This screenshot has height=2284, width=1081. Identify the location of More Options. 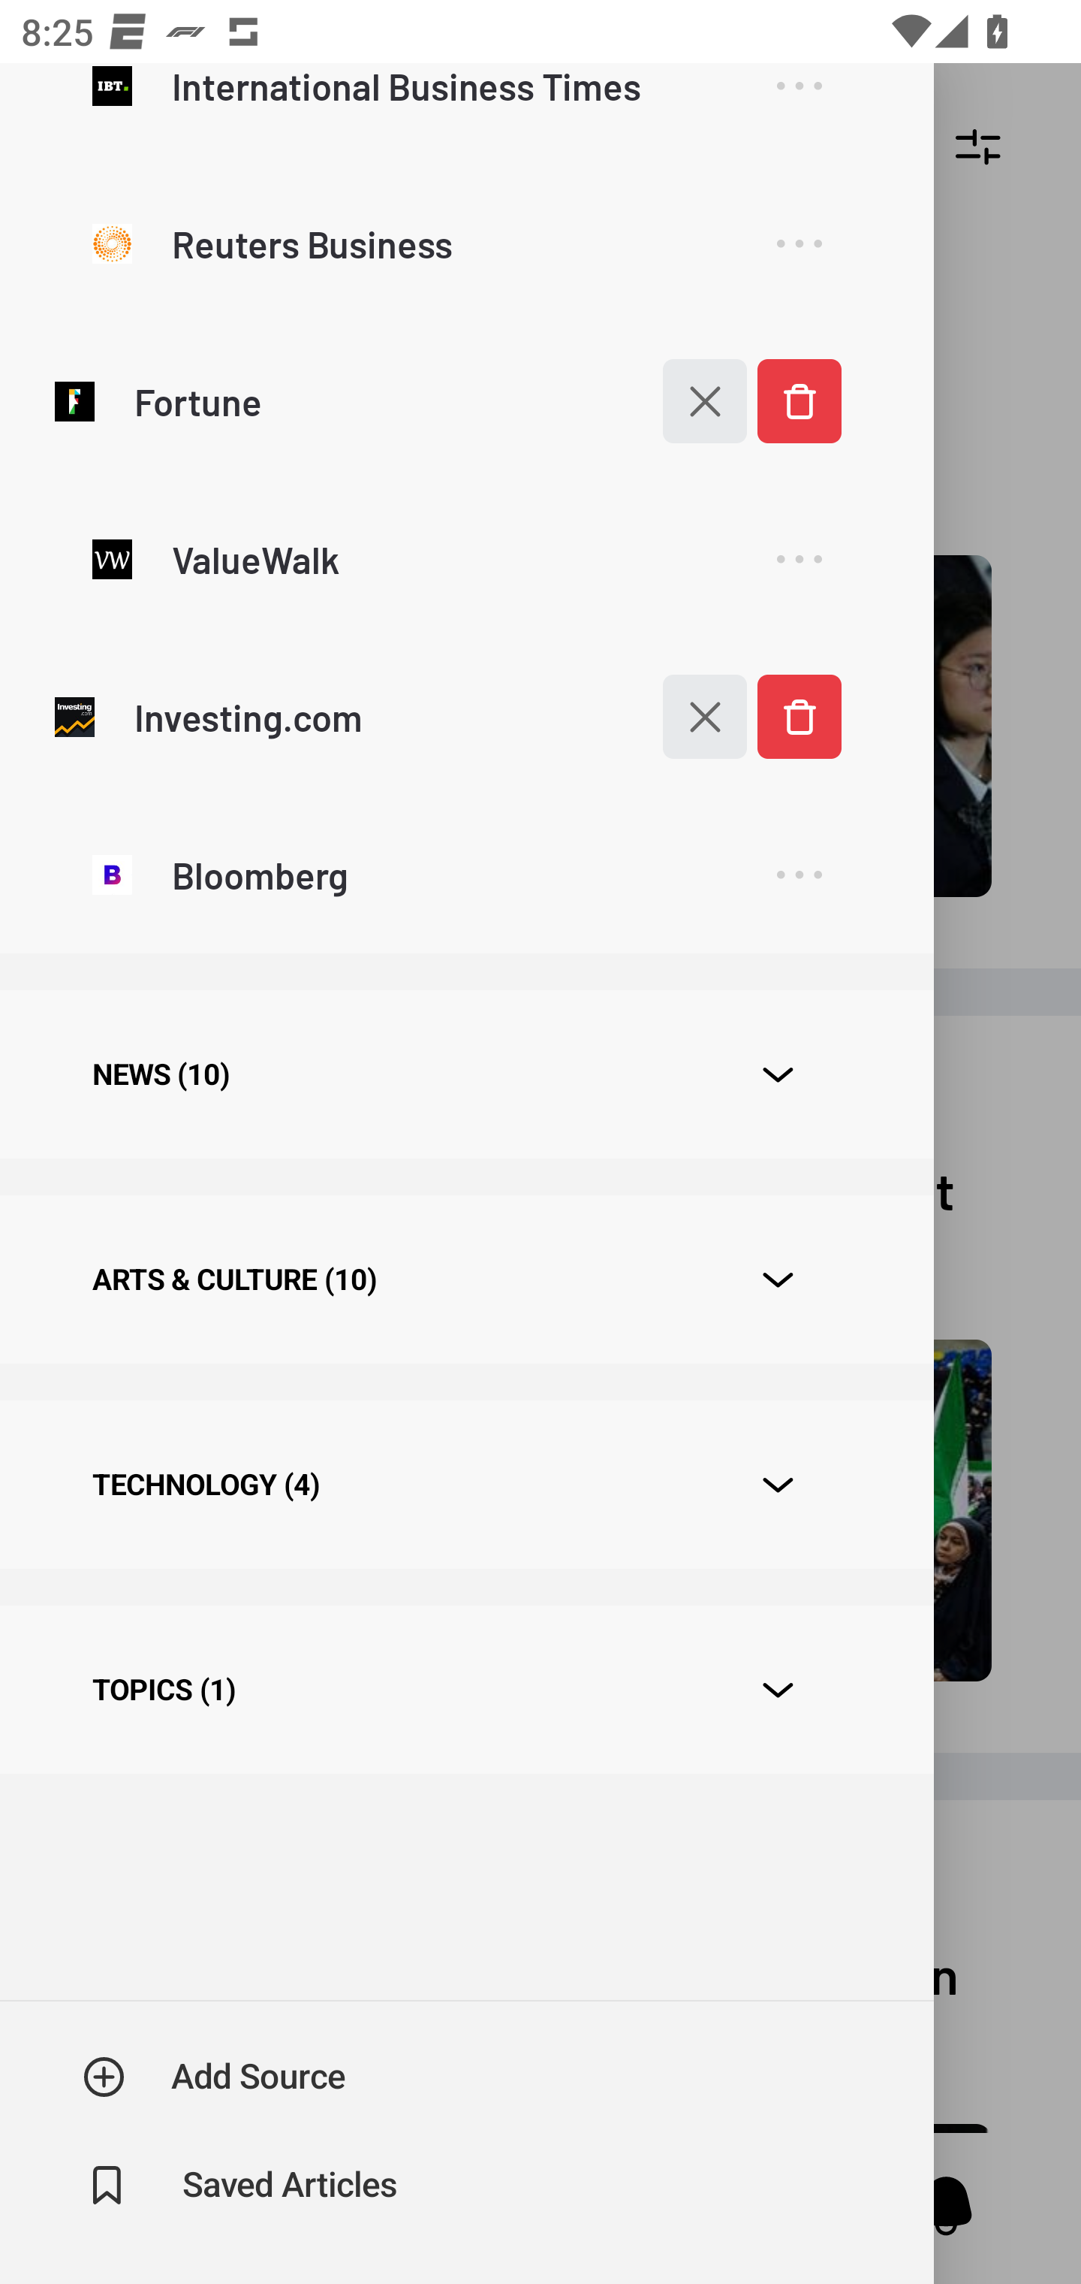
(799, 559).